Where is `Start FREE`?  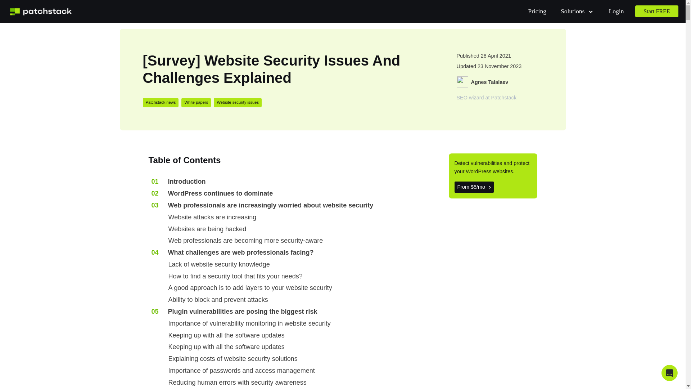 Start FREE is located at coordinates (656, 12).